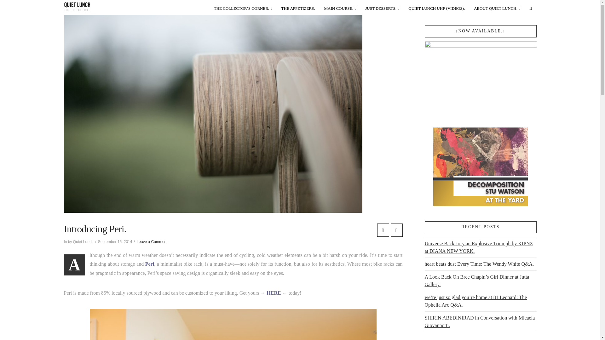 The height and width of the screenshot is (340, 605). I want to click on THE APPETIZERS., so click(298, 7).